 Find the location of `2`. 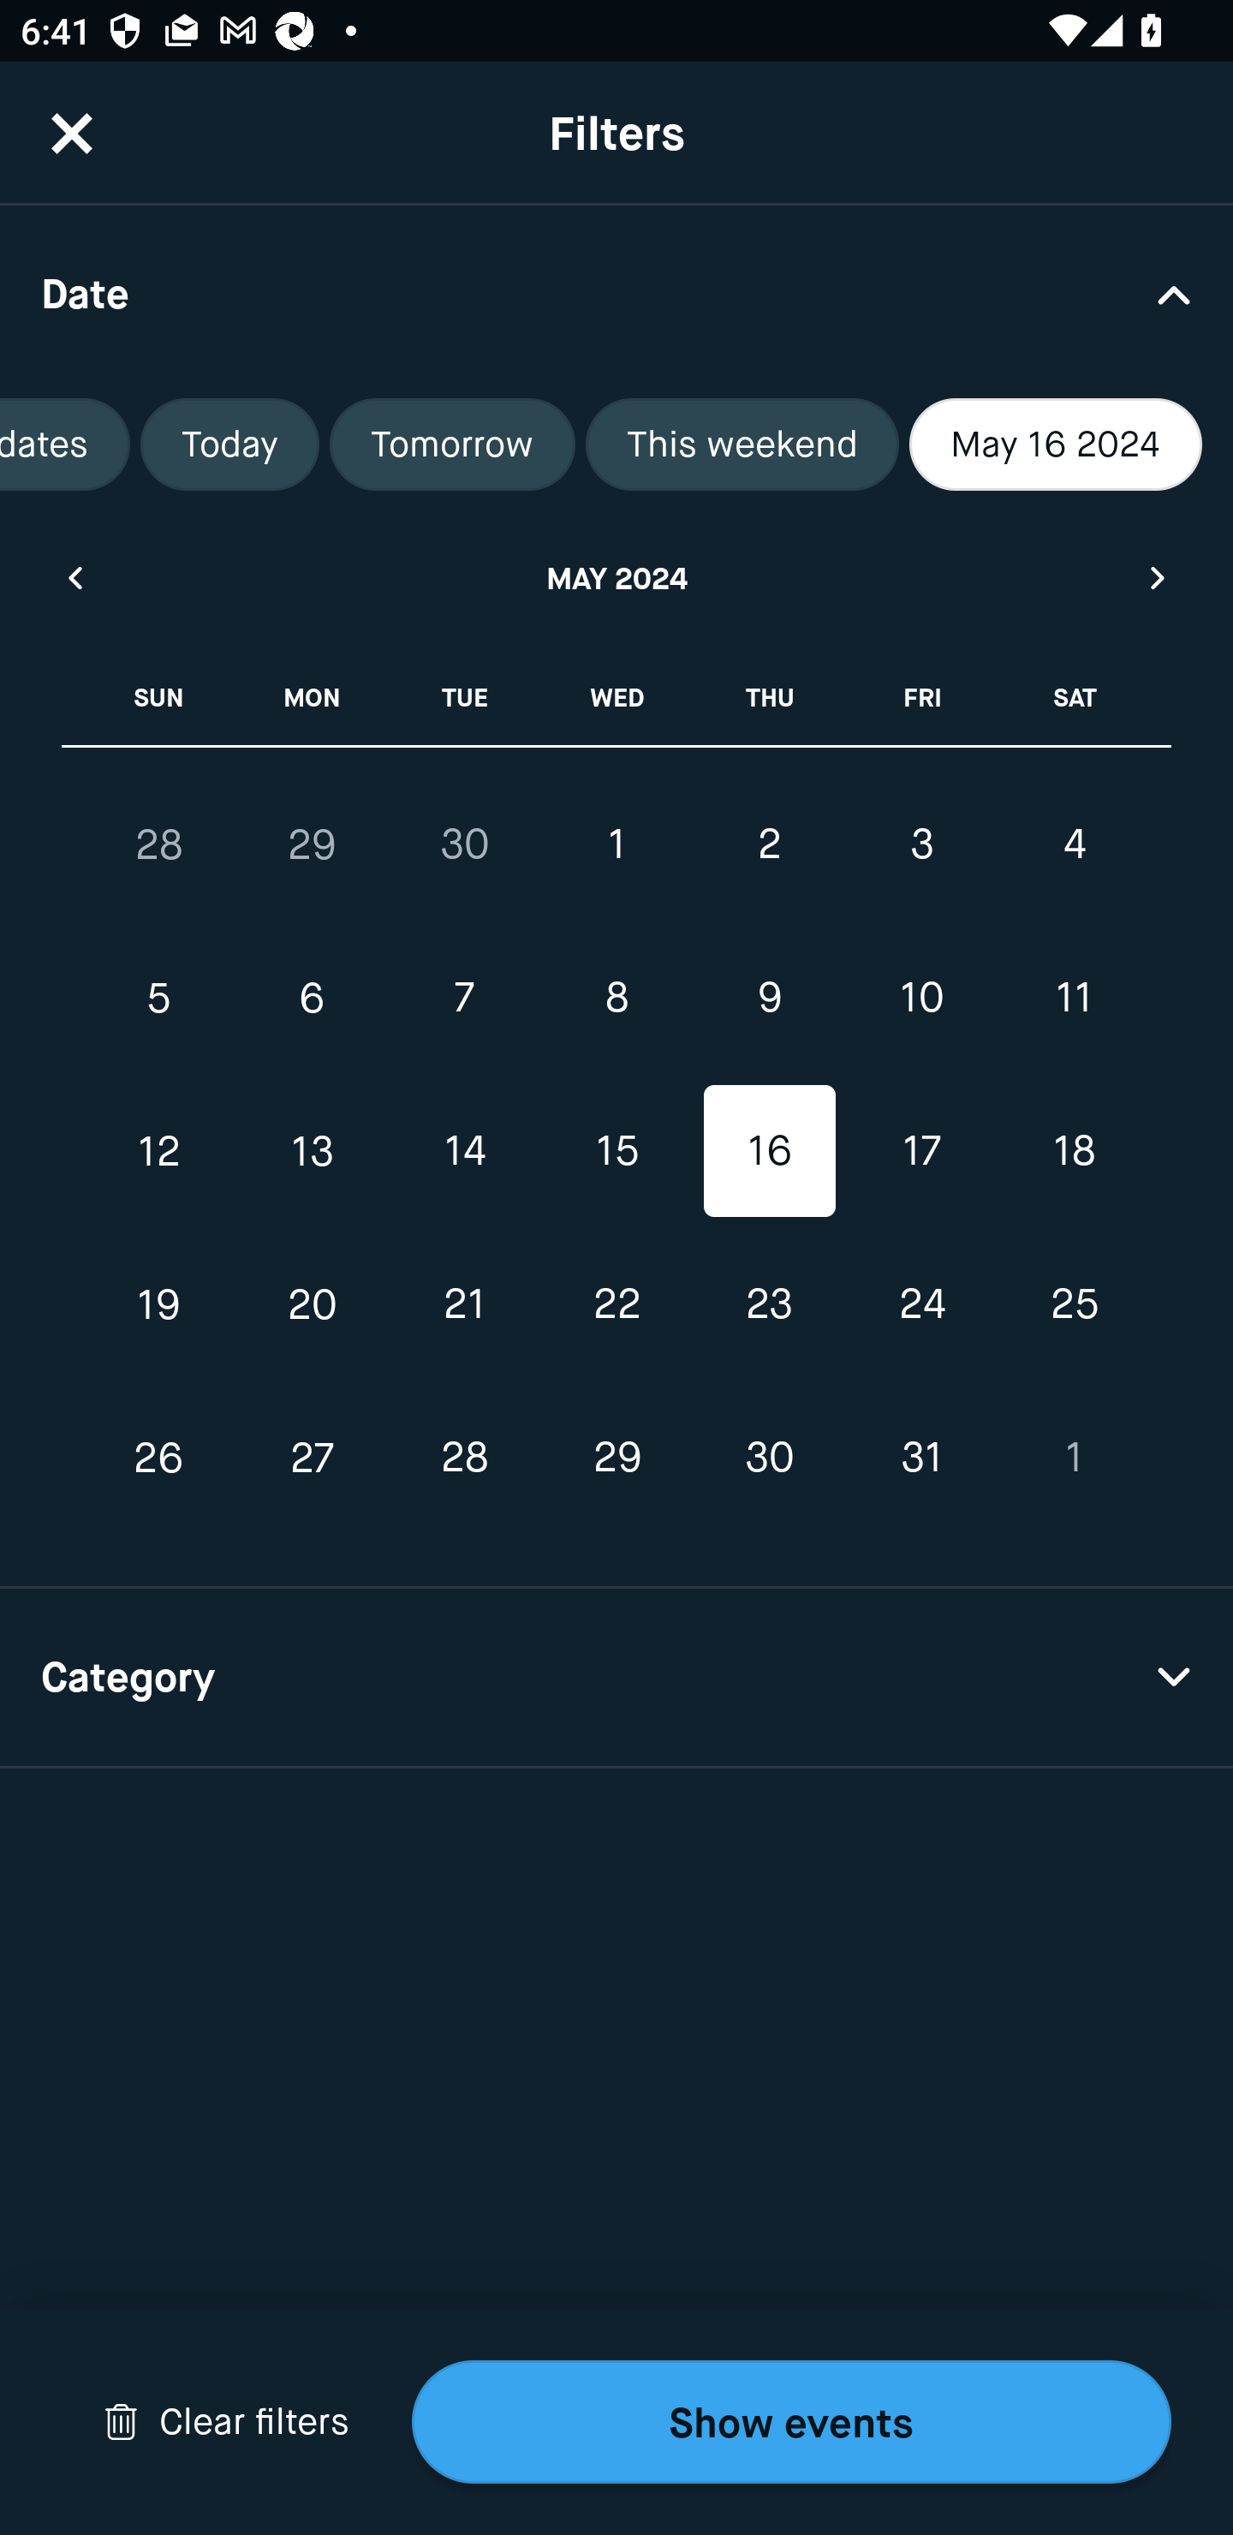

2 is located at coordinates (769, 844).